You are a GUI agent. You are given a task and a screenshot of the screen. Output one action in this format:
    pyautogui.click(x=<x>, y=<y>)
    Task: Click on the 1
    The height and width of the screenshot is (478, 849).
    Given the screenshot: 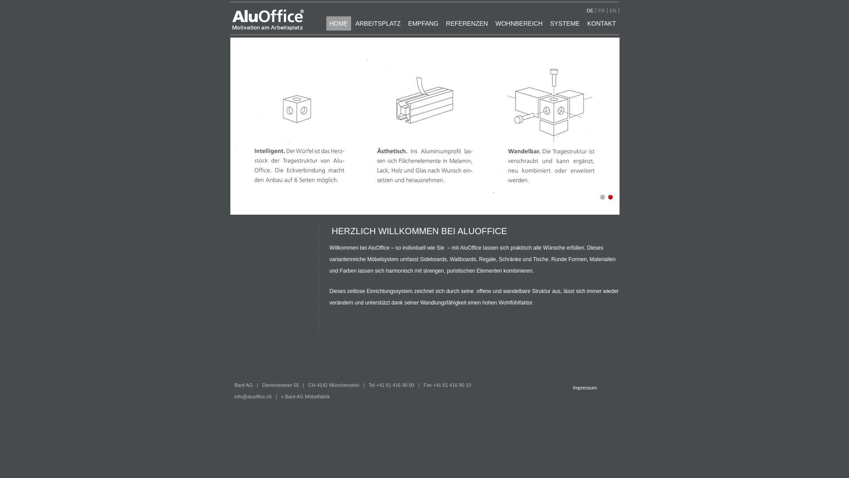 What is the action you would take?
    pyautogui.click(x=601, y=197)
    